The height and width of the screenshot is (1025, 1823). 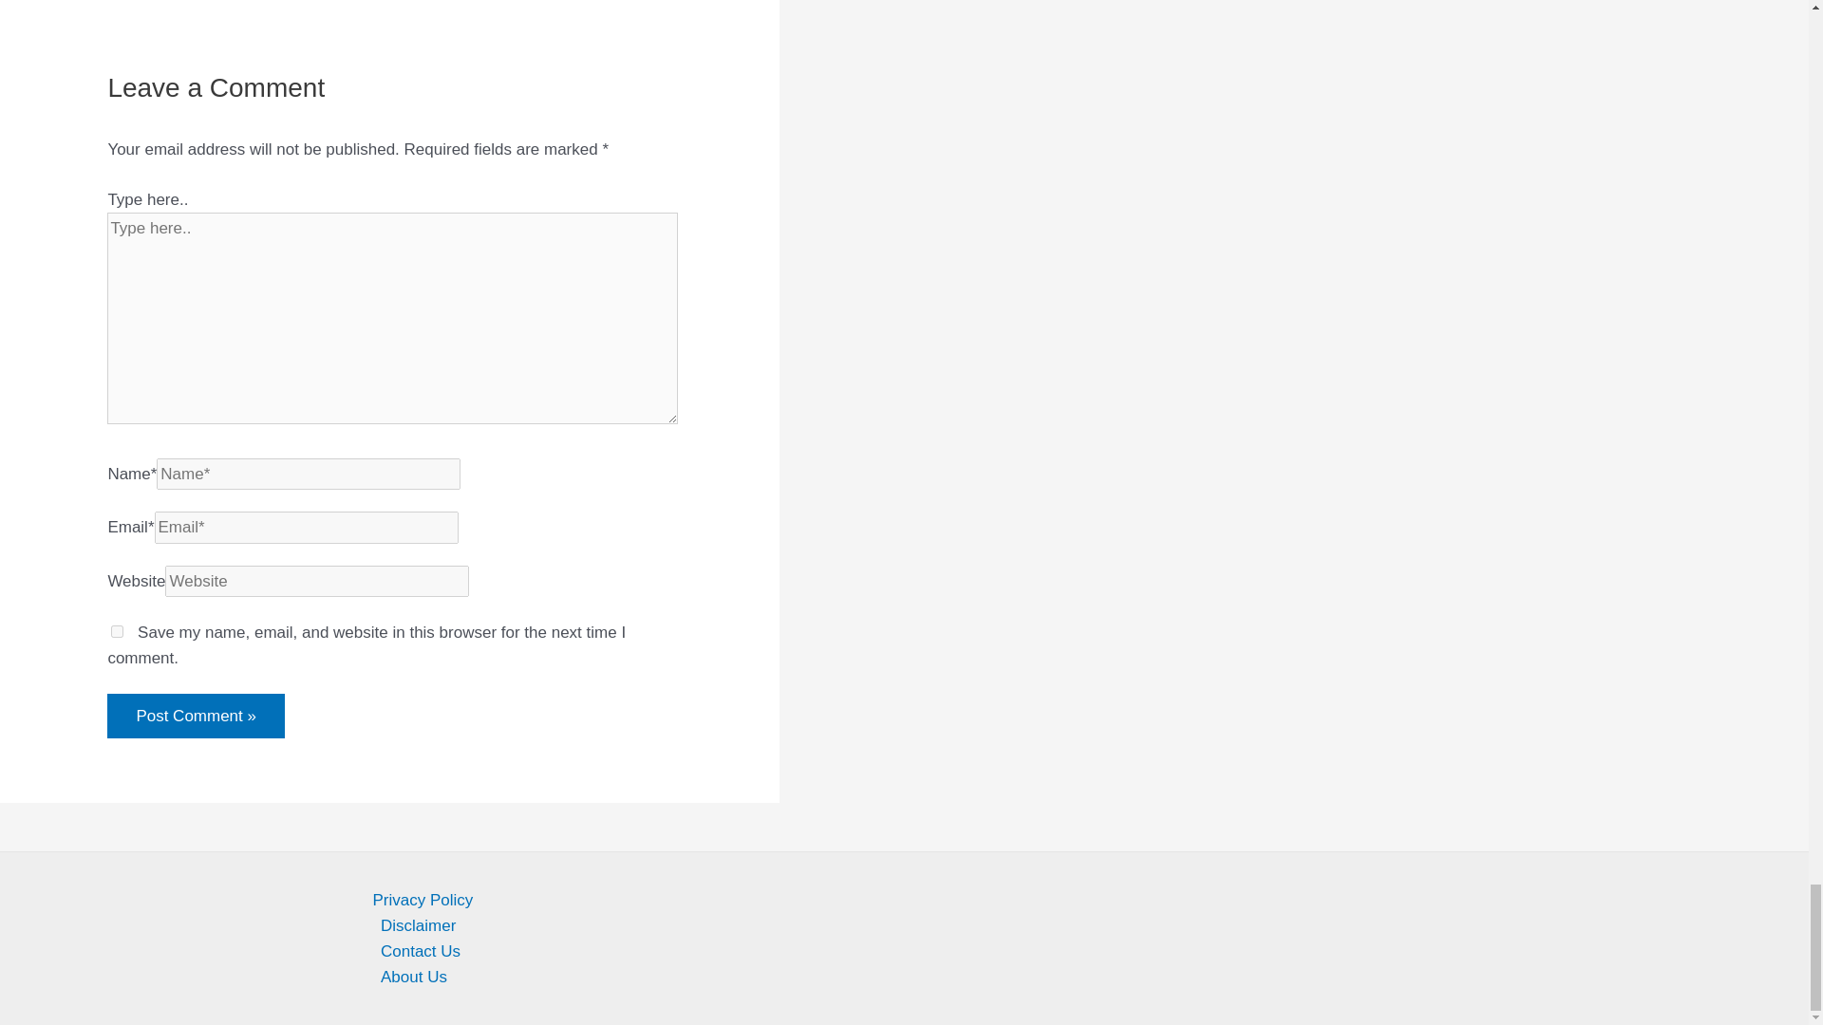 What do you see at coordinates (118, 630) in the screenshot?
I see `yes` at bounding box center [118, 630].